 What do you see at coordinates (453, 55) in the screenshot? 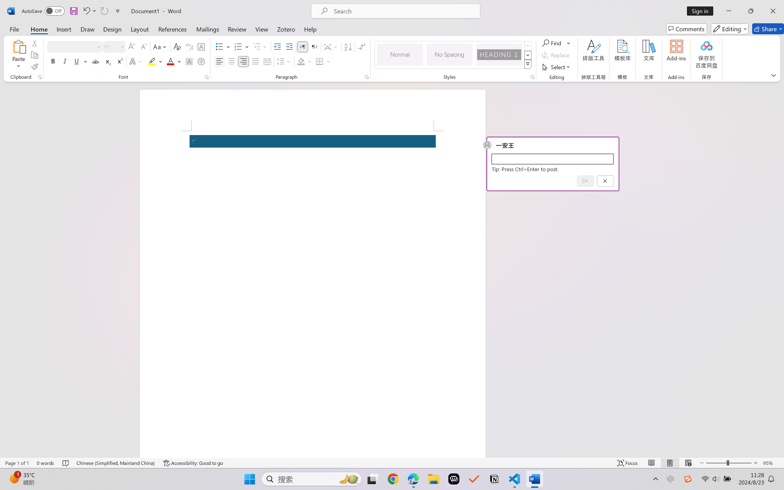
I see `AutomationID: QuickStylesGallery` at bounding box center [453, 55].